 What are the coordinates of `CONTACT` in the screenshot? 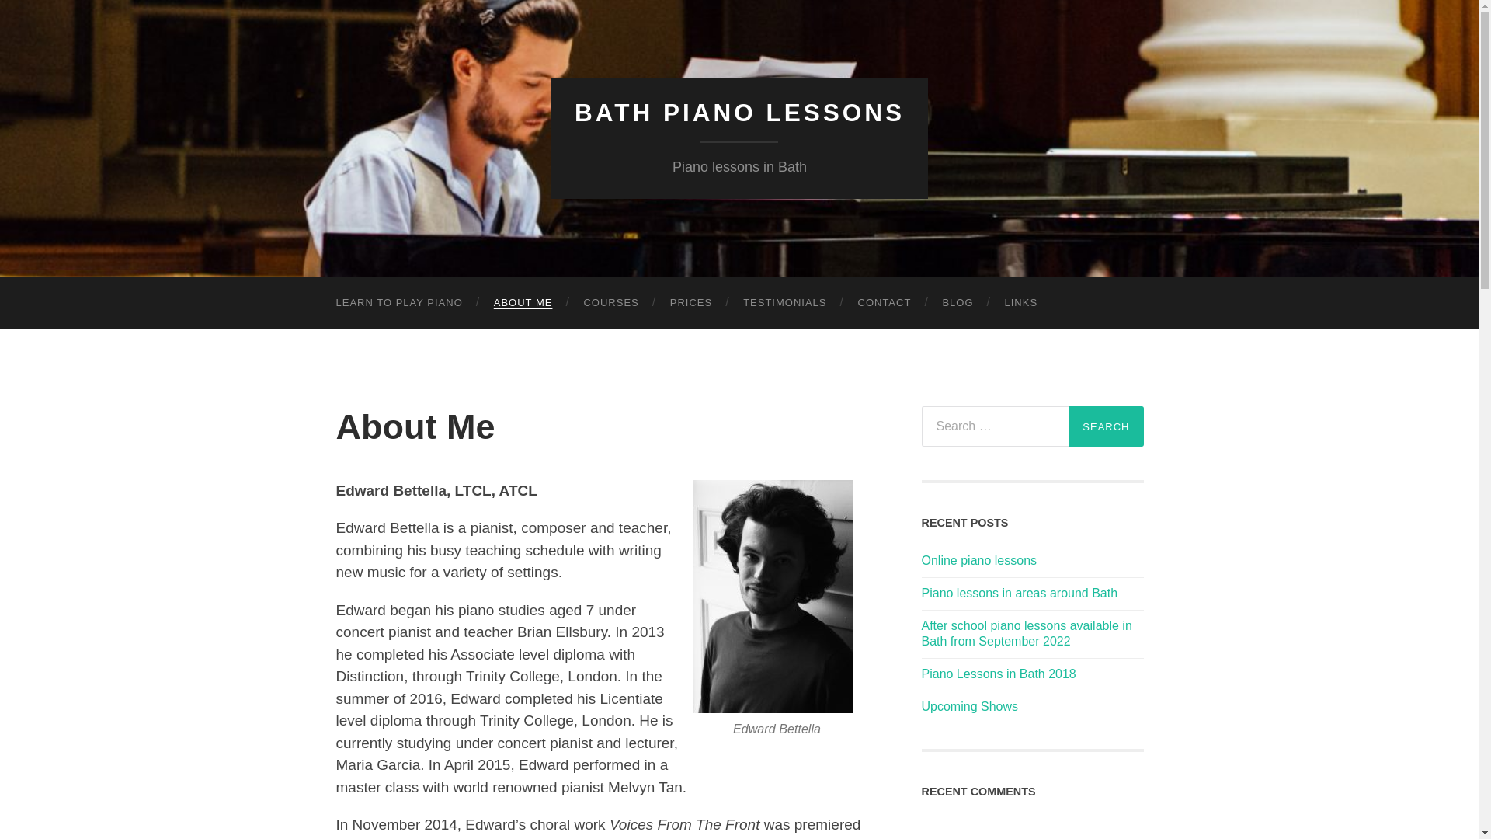 It's located at (884, 303).